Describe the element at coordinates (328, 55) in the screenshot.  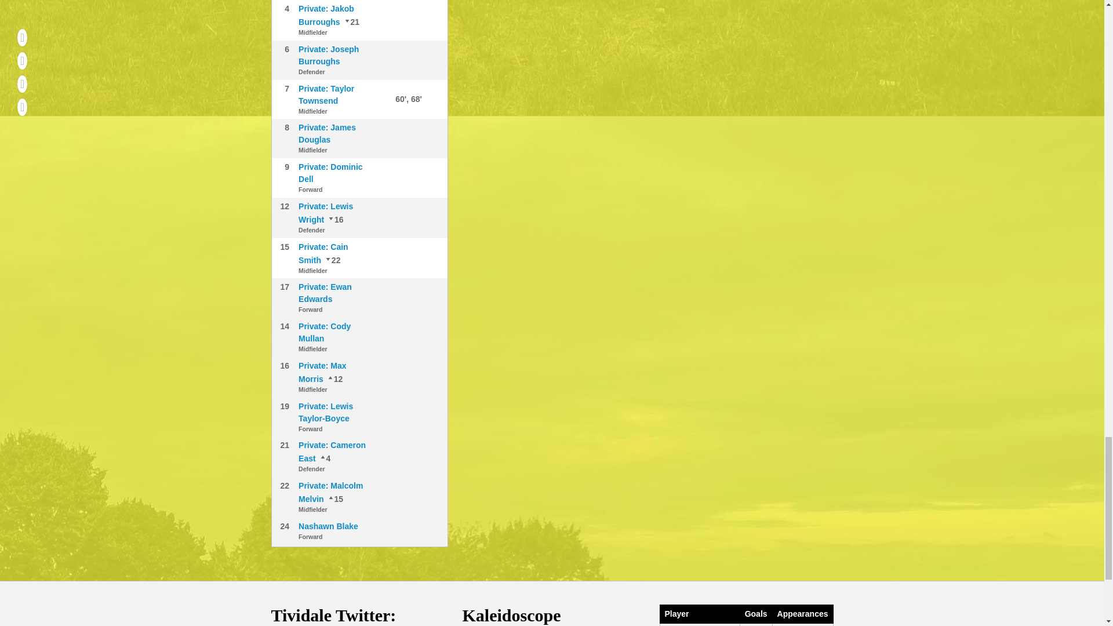
I see `Private: Joseph Burroughs` at that location.